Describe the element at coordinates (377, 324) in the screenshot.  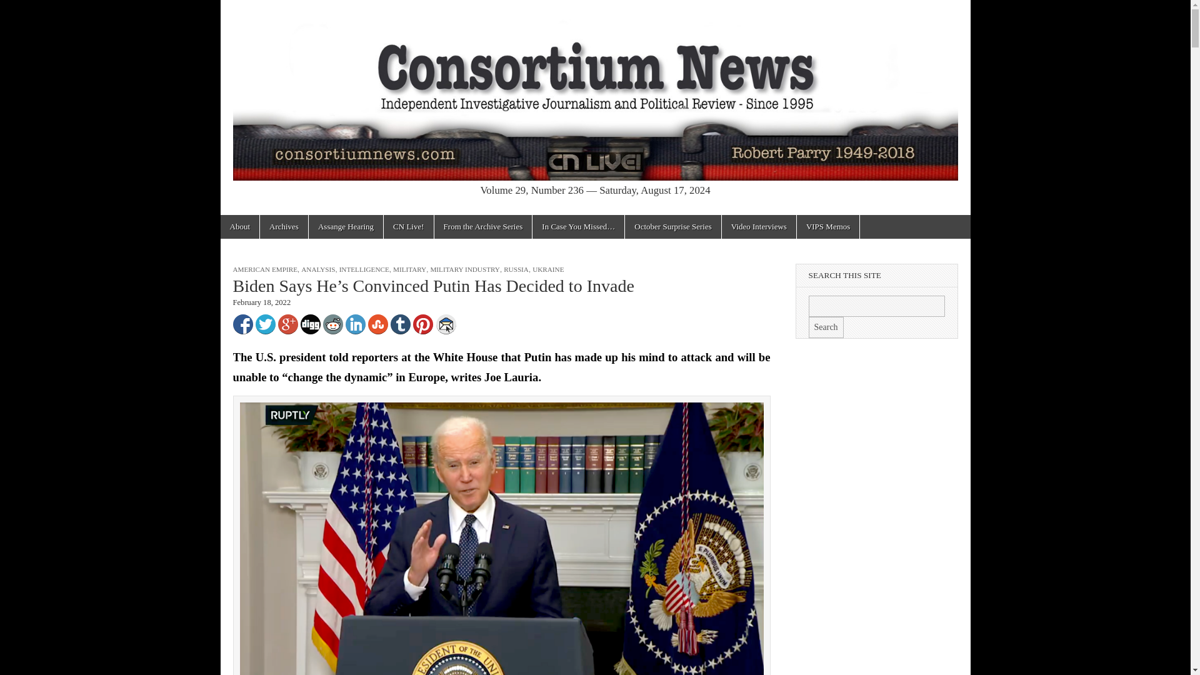
I see `Share to StumbleUpon` at that location.